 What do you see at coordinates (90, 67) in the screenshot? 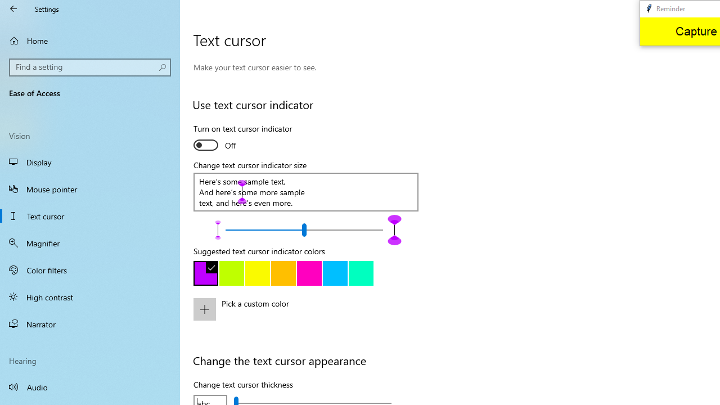
I see `Search box, Find a setting` at bounding box center [90, 67].